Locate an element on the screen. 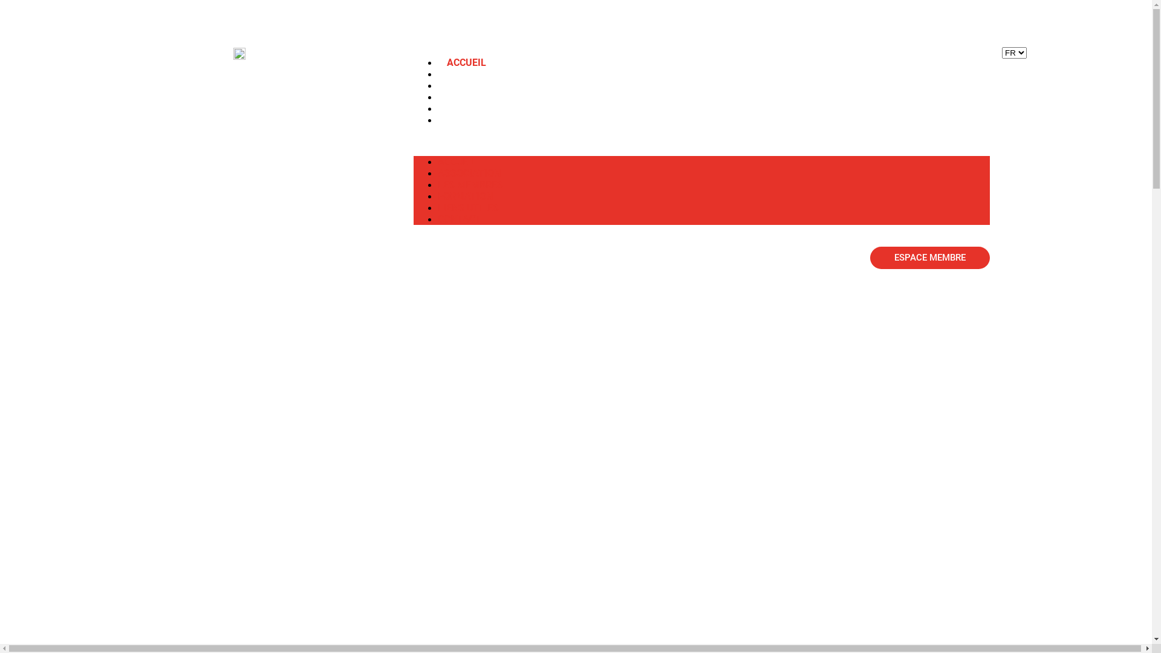 The image size is (1161, 653). CONTACT is located at coordinates (460, 219).